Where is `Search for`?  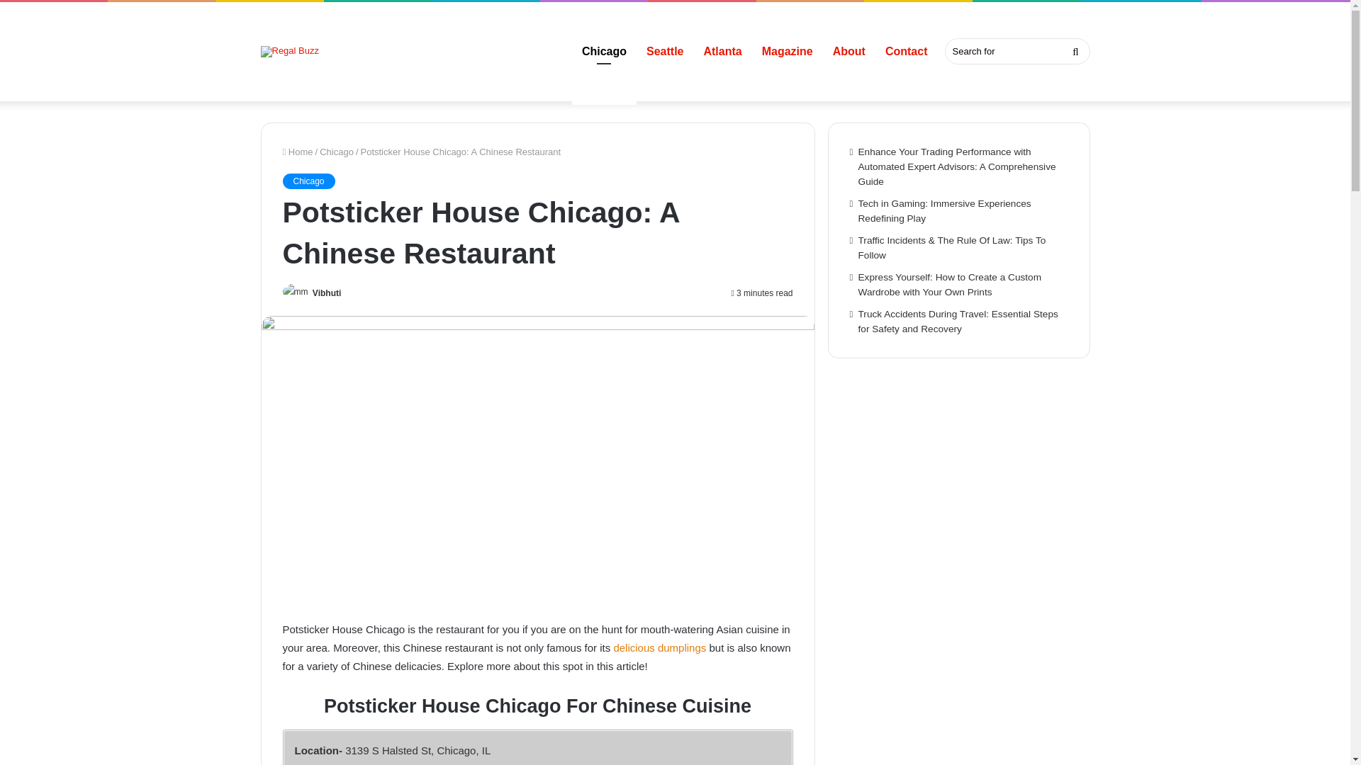
Search for is located at coordinates (1016, 51).